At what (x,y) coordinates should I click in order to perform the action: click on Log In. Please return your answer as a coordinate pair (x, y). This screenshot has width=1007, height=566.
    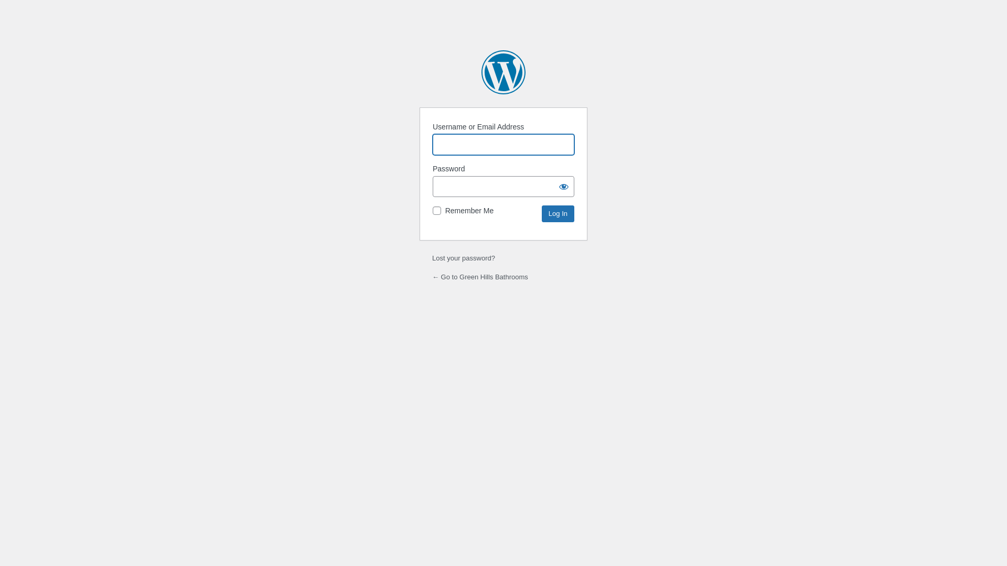
    Looking at the image, I should click on (558, 214).